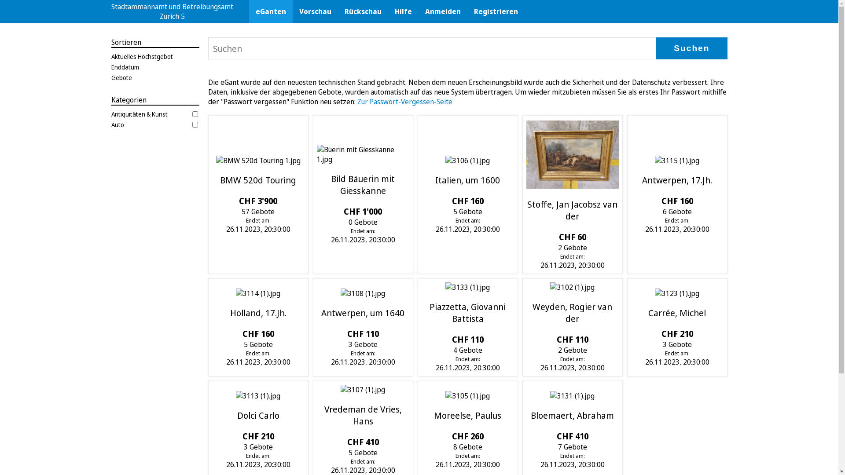  Describe the element at coordinates (405, 102) in the screenshot. I see `Zur Passwort-Vergessen-Seite` at that location.